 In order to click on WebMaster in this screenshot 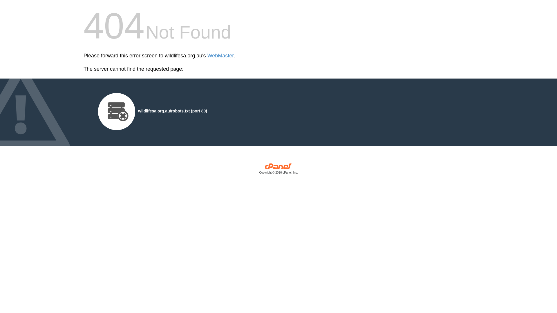, I will do `click(220, 56)`.